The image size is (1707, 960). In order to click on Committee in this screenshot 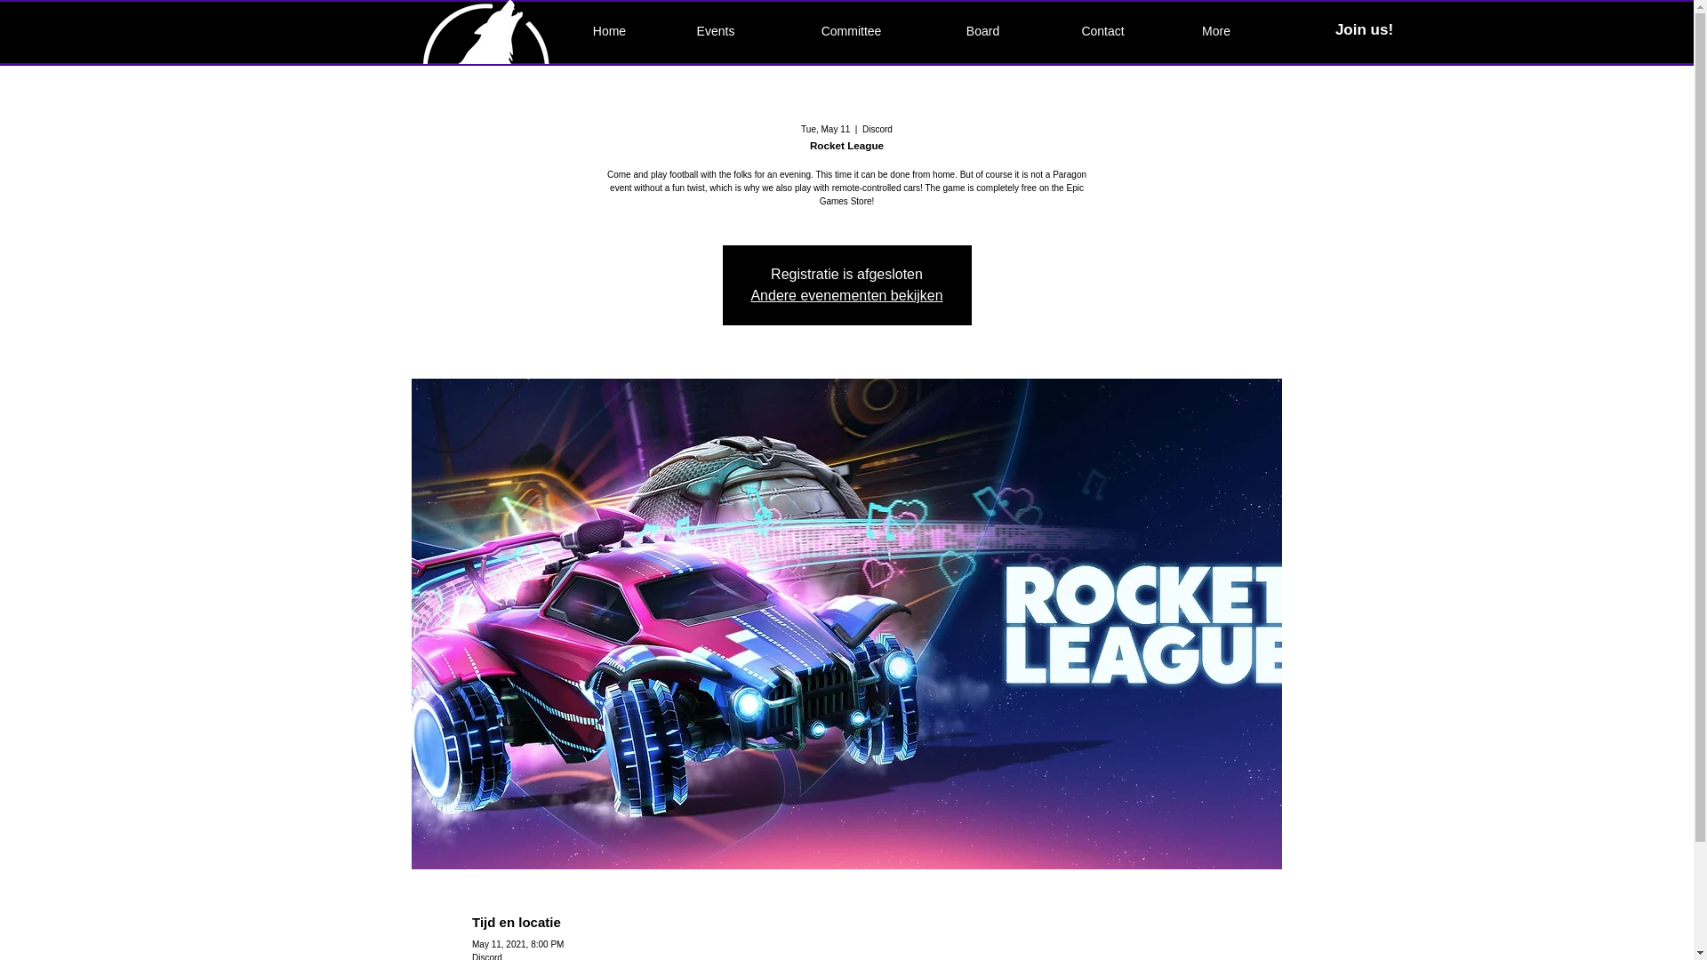, I will do `click(850, 30)`.